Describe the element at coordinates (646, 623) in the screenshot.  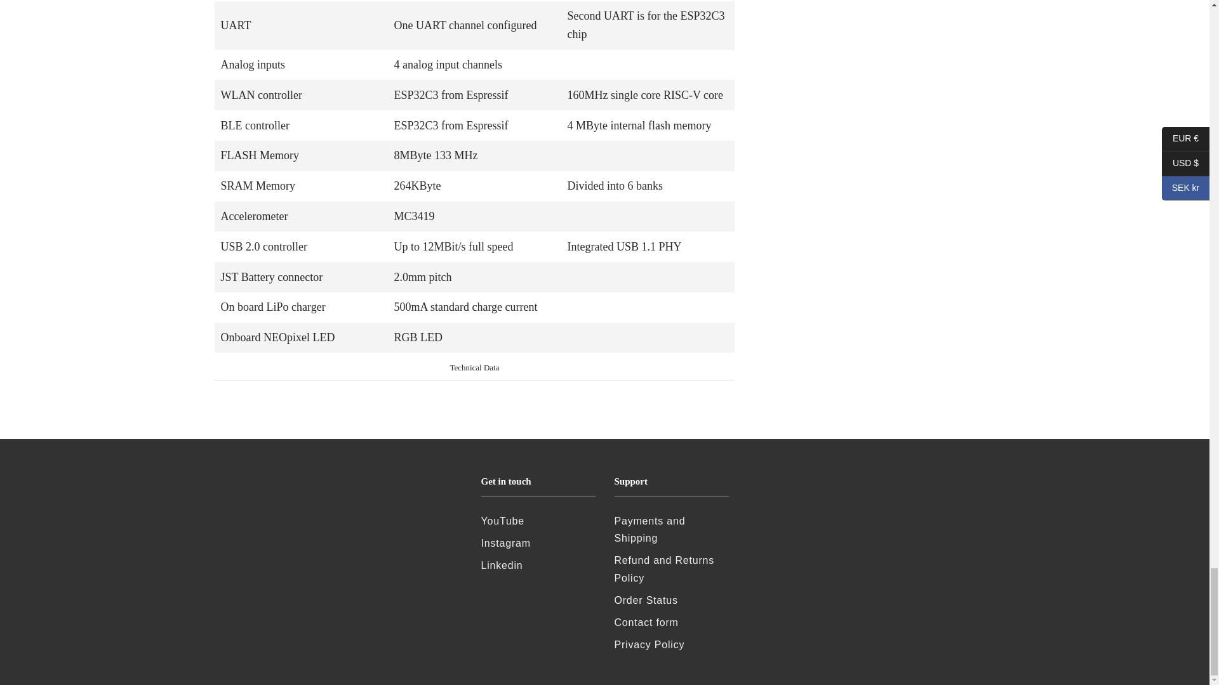
I see `Contact form` at that location.